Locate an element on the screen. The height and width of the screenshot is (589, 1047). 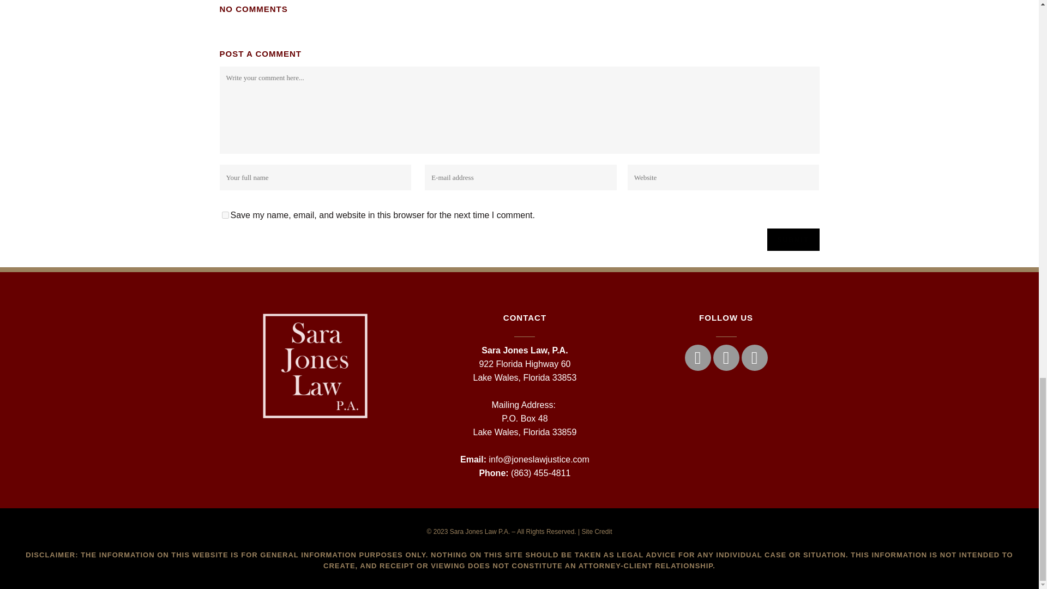
Facebook is located at coordinates (697, 358).